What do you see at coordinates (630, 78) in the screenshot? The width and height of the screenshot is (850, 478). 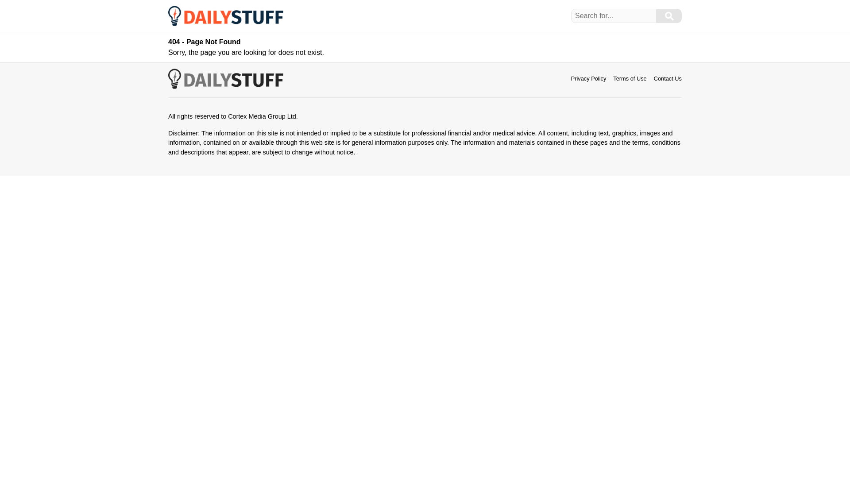 I see `Terms of Use` at bounding box center [630, 78].